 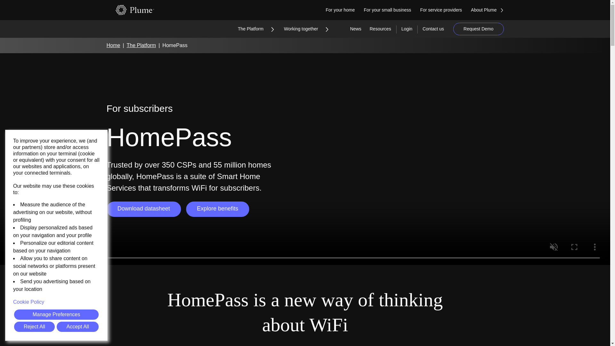 What do you see at coordinates (78, 327) in the screenshot?
I see `Accept All` at bounding box center [78, 327].